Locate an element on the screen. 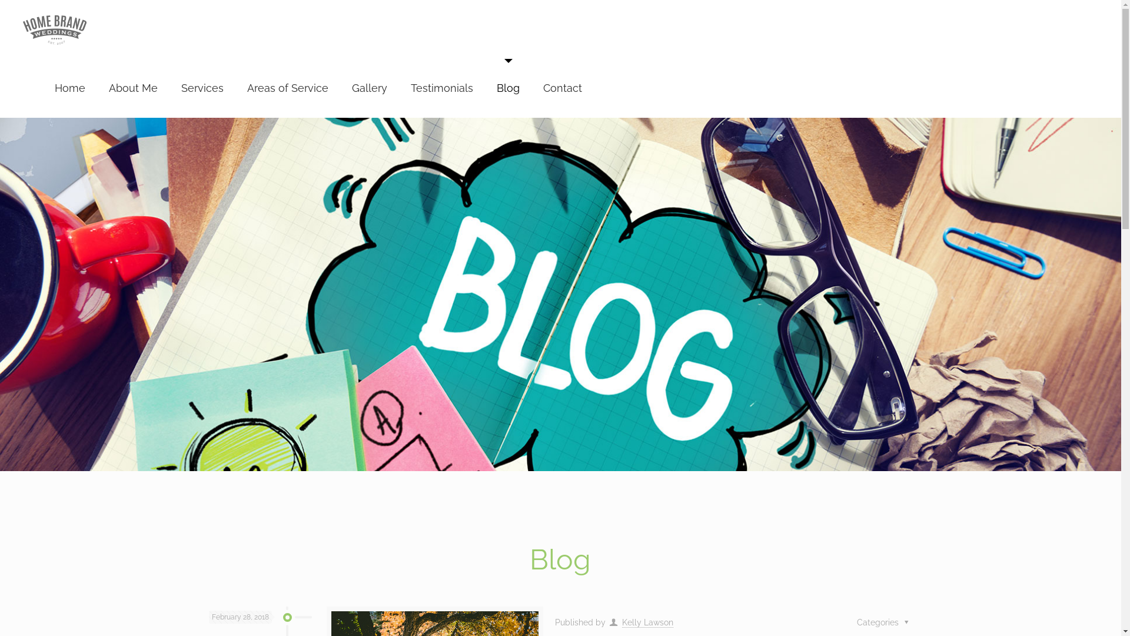 This screenshot has height=636, width=1130. Homebrand Wedding is located at coordinates (55, 29).